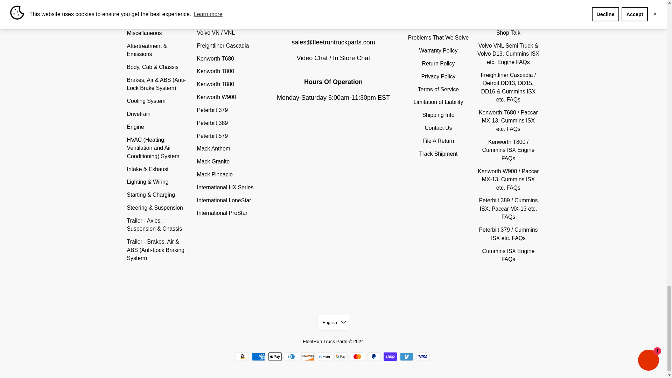  What do you see at coordinates (308, 356) in the screenshot?
I see `Discover` at bounding box center [308, 356].